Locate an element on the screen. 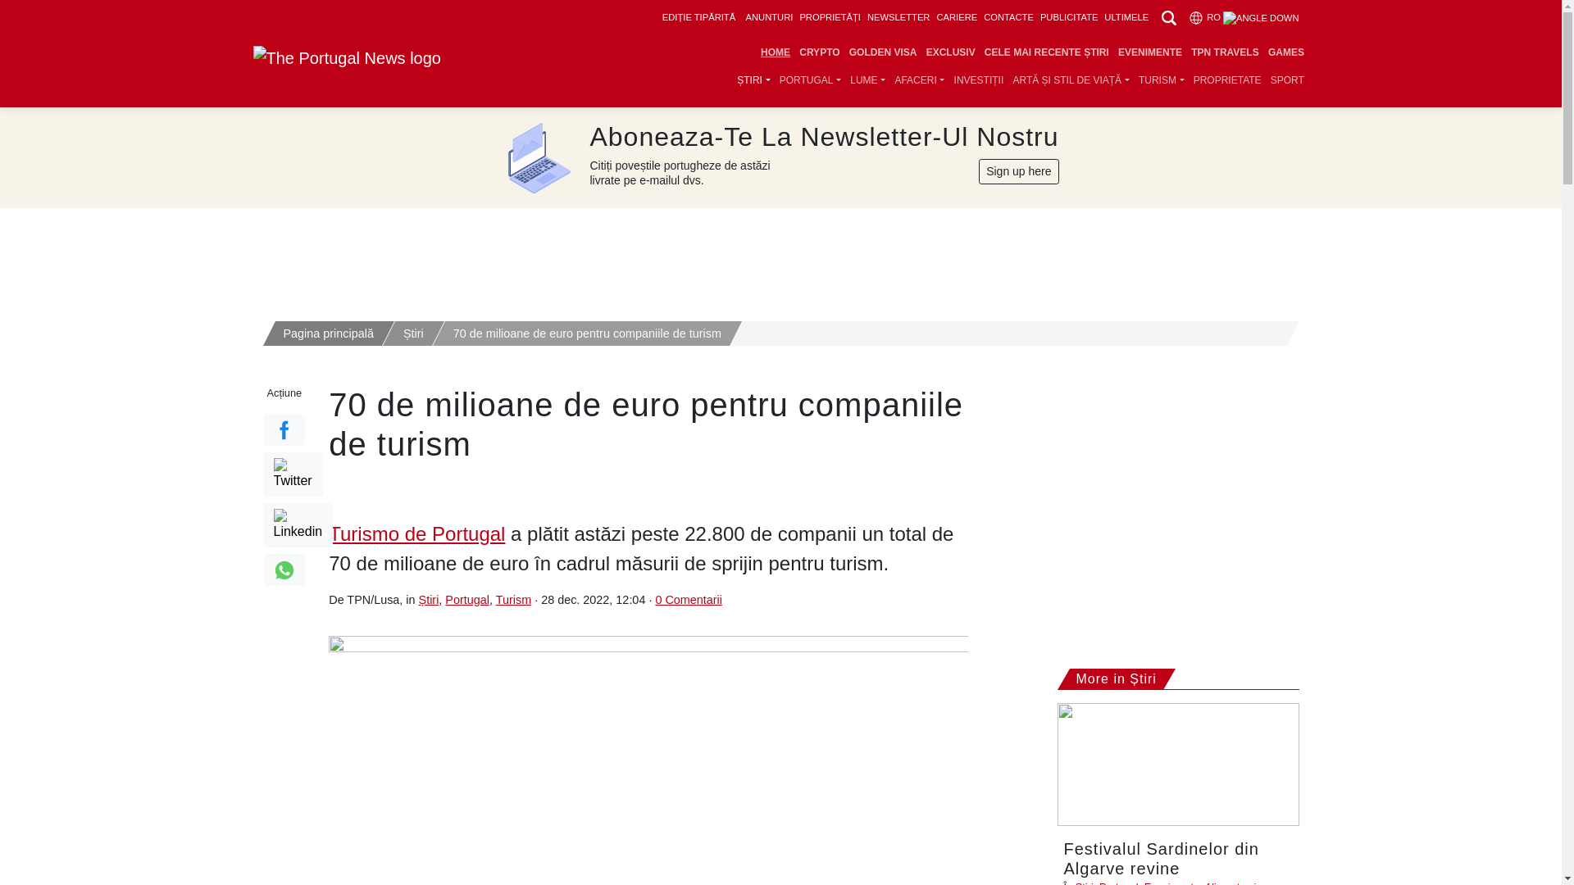 The width and height of the screenshot is (1574, 885). HOME is located at coordinates (775, 52).